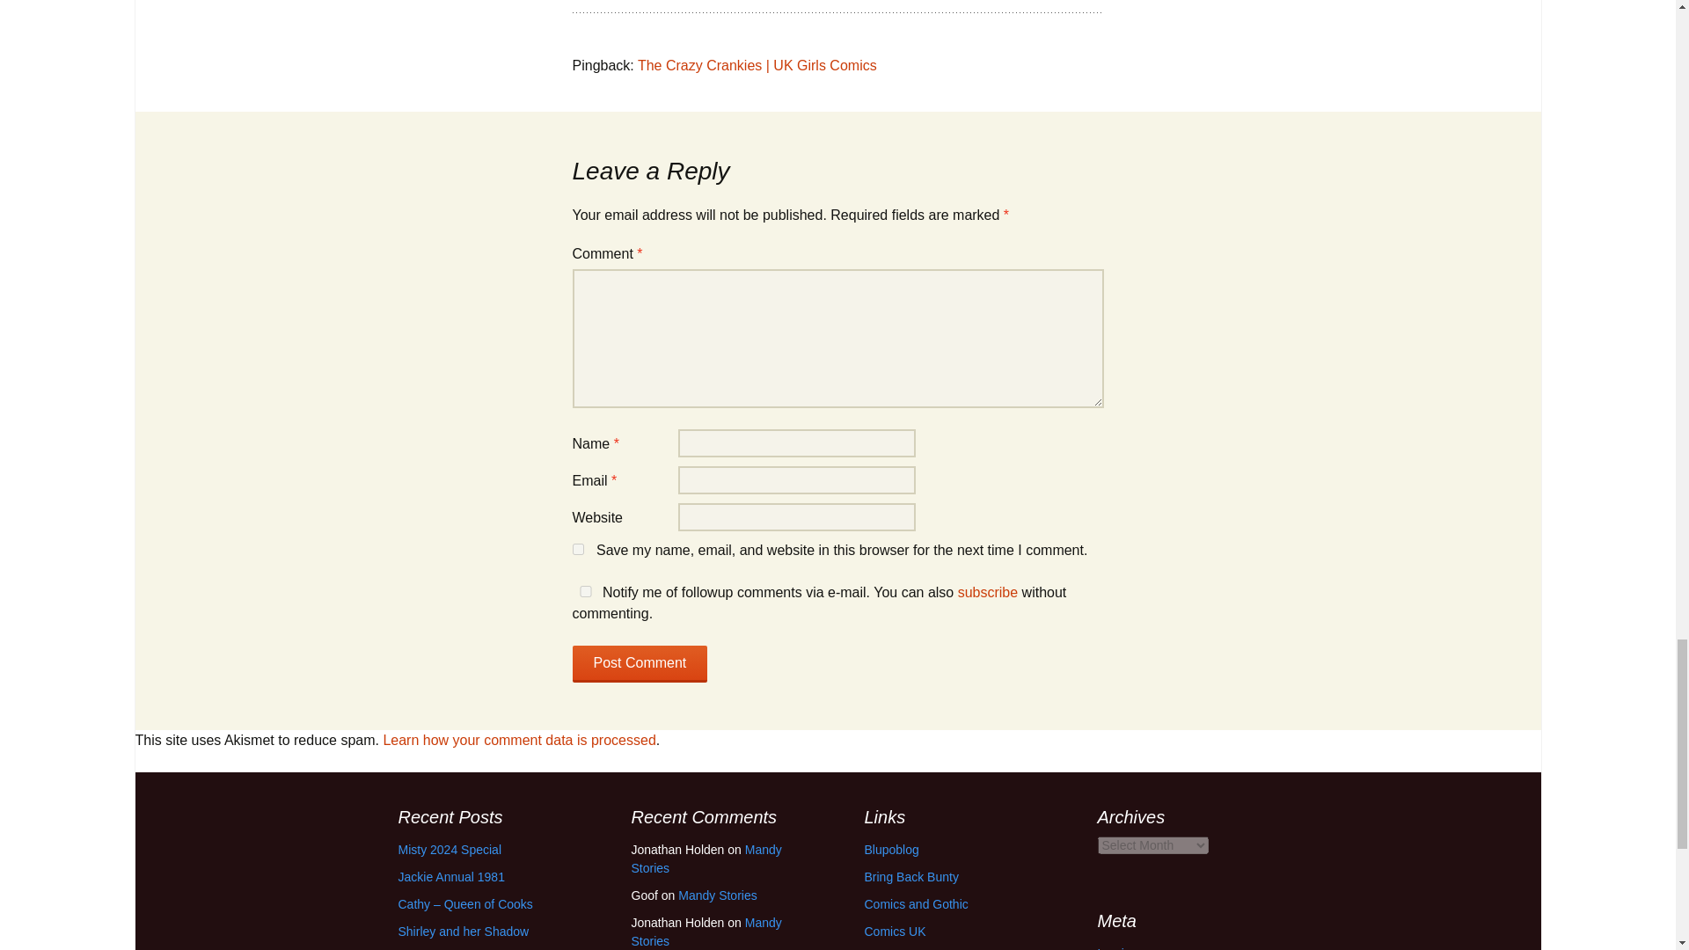 The image size is (1689, 950). I want to click on yes, so click(584, 591).